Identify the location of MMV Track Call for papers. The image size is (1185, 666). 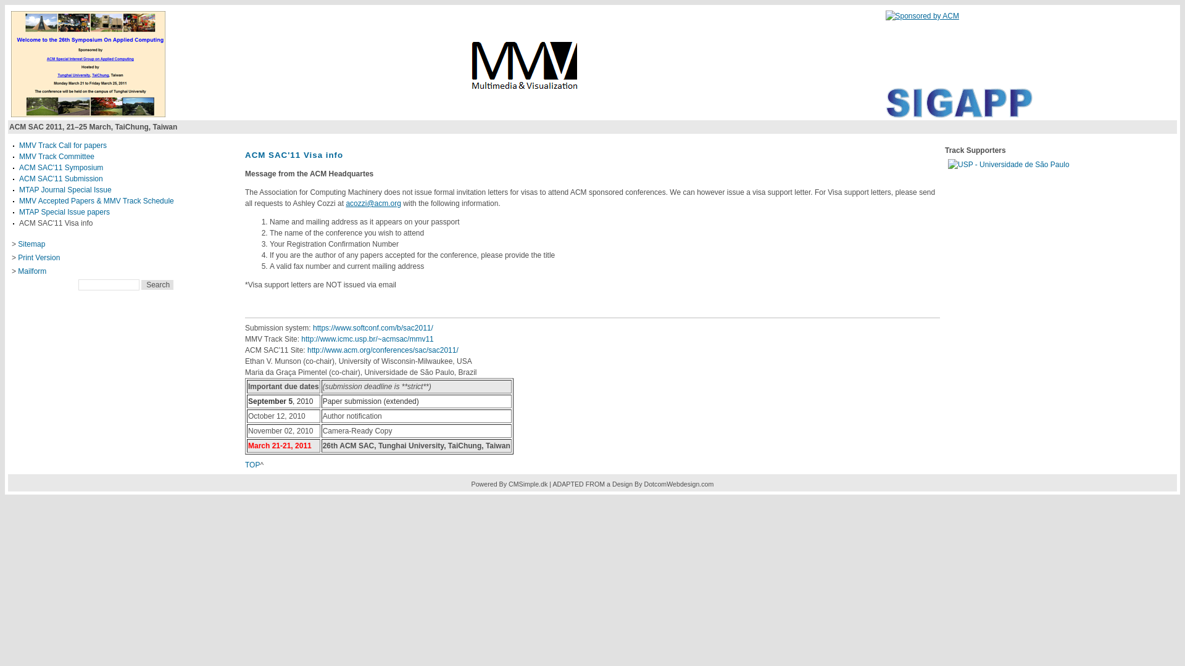
(63, 146).